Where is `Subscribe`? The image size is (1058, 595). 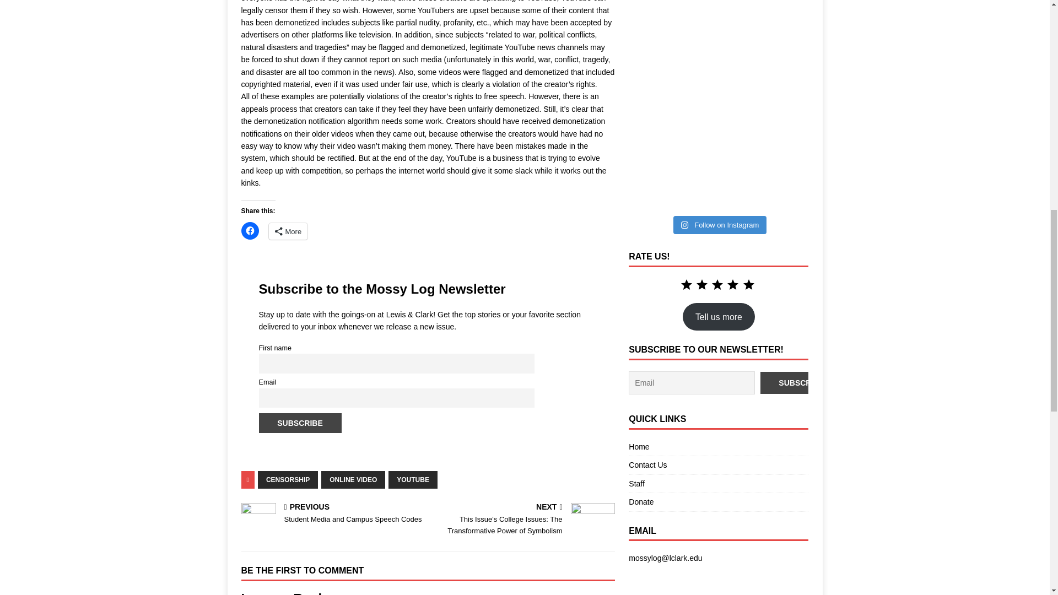 Subscribe is located at coordinates (332, 513).